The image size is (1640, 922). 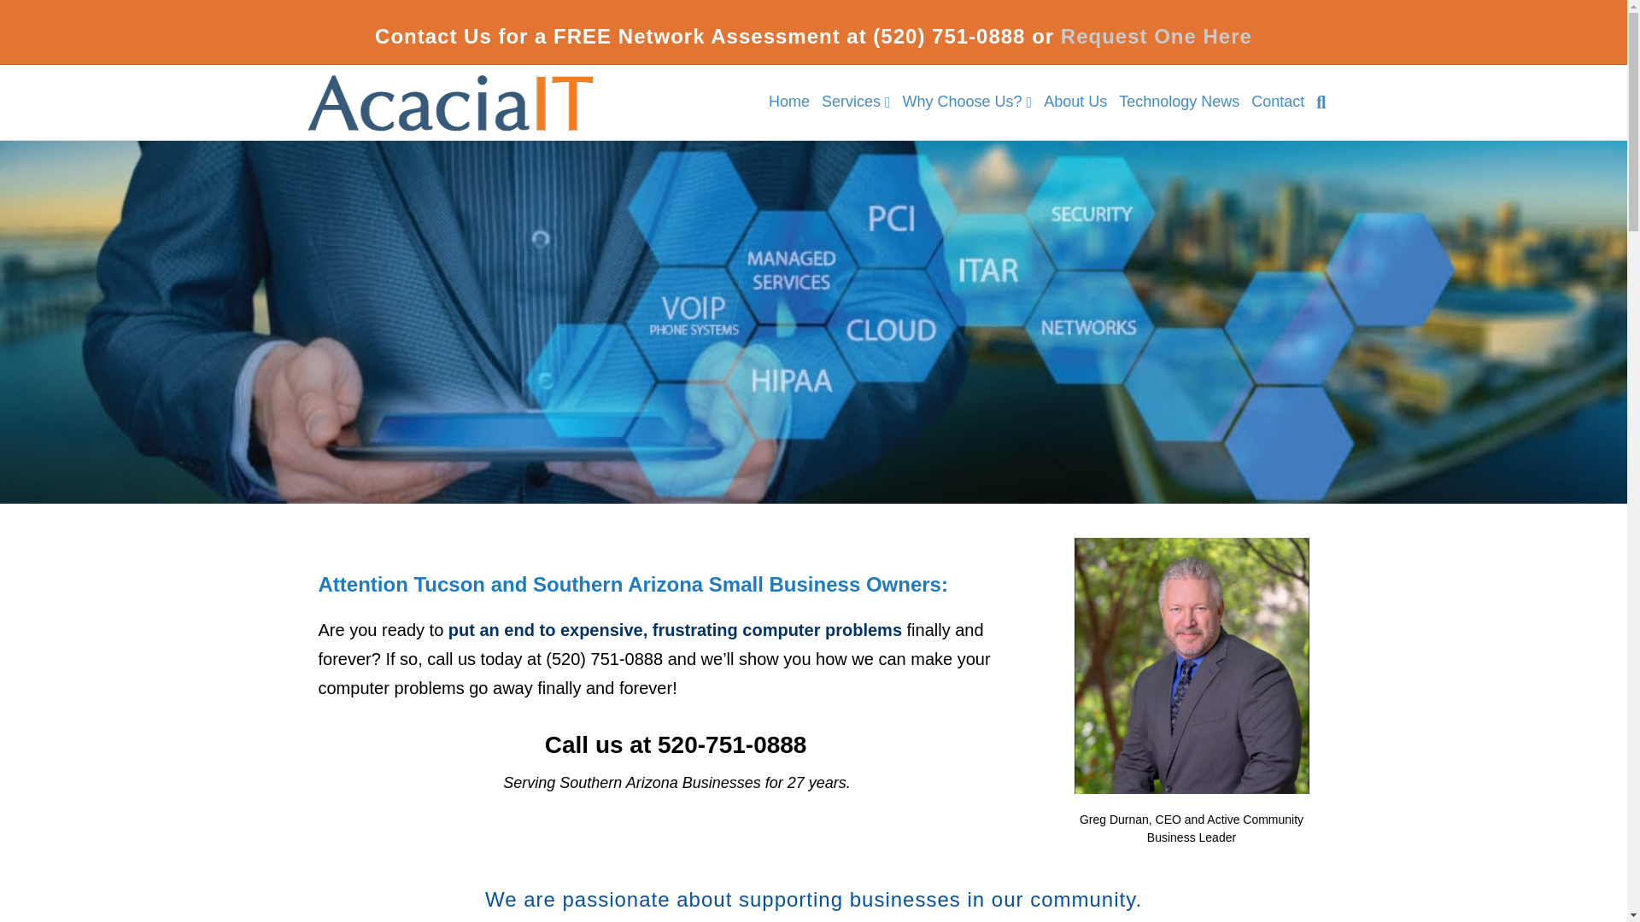 What do you see at coordinates (1191, 665) in the screenshot?
I see `Gregheadshot3` at bounding box center [1191, 665].